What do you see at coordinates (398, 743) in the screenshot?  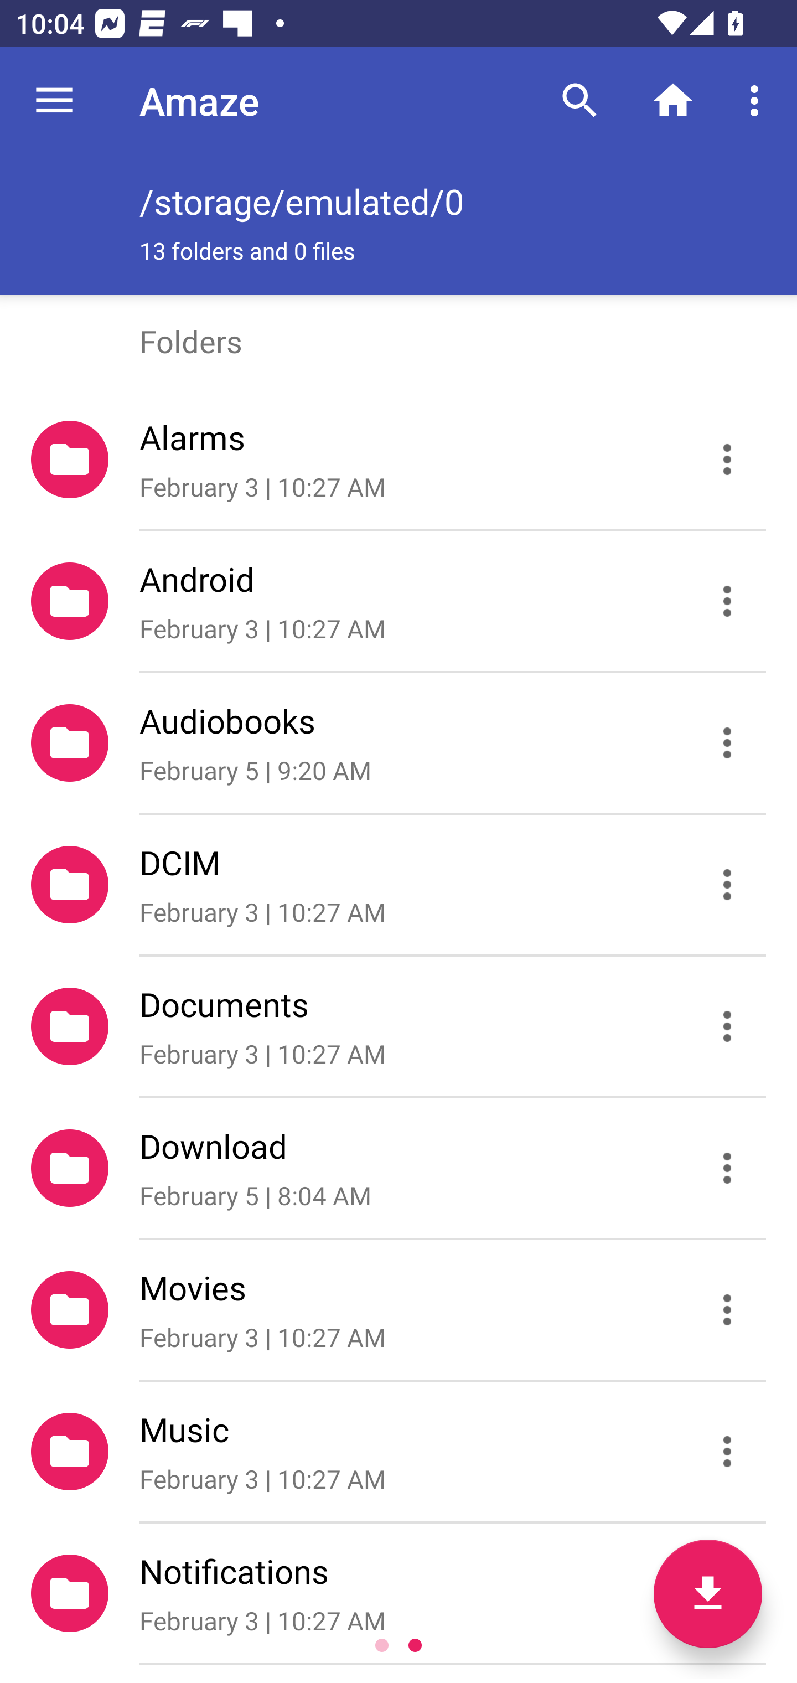 I see `Audiobooks February 5 | 9:20 AM` at bounding box center [398, 743].